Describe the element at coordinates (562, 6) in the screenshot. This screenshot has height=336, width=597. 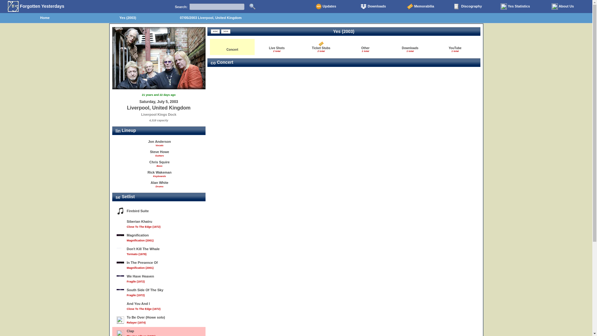
I see `  Home` at that location.